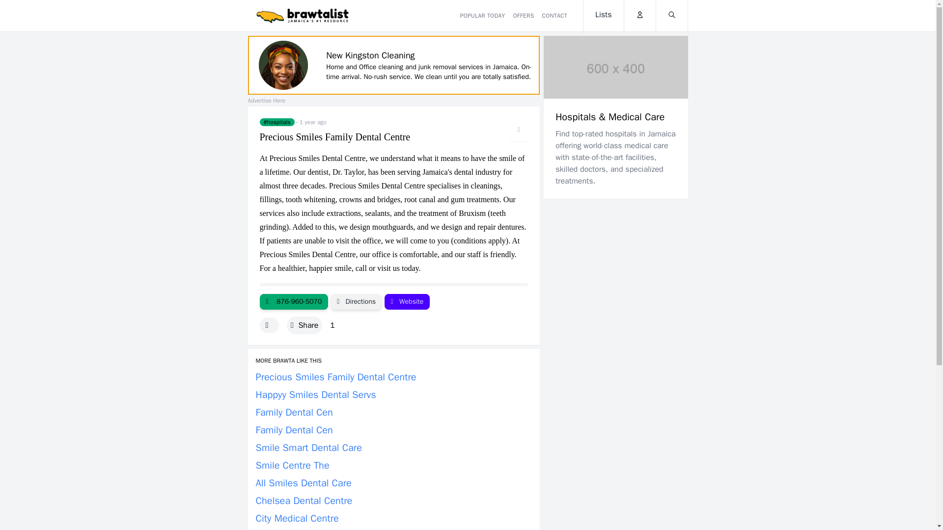 This screenshot has height=530, width=943. Describe the element at coordinates (672, 16) in the screenshot. I see `Search` at that location.